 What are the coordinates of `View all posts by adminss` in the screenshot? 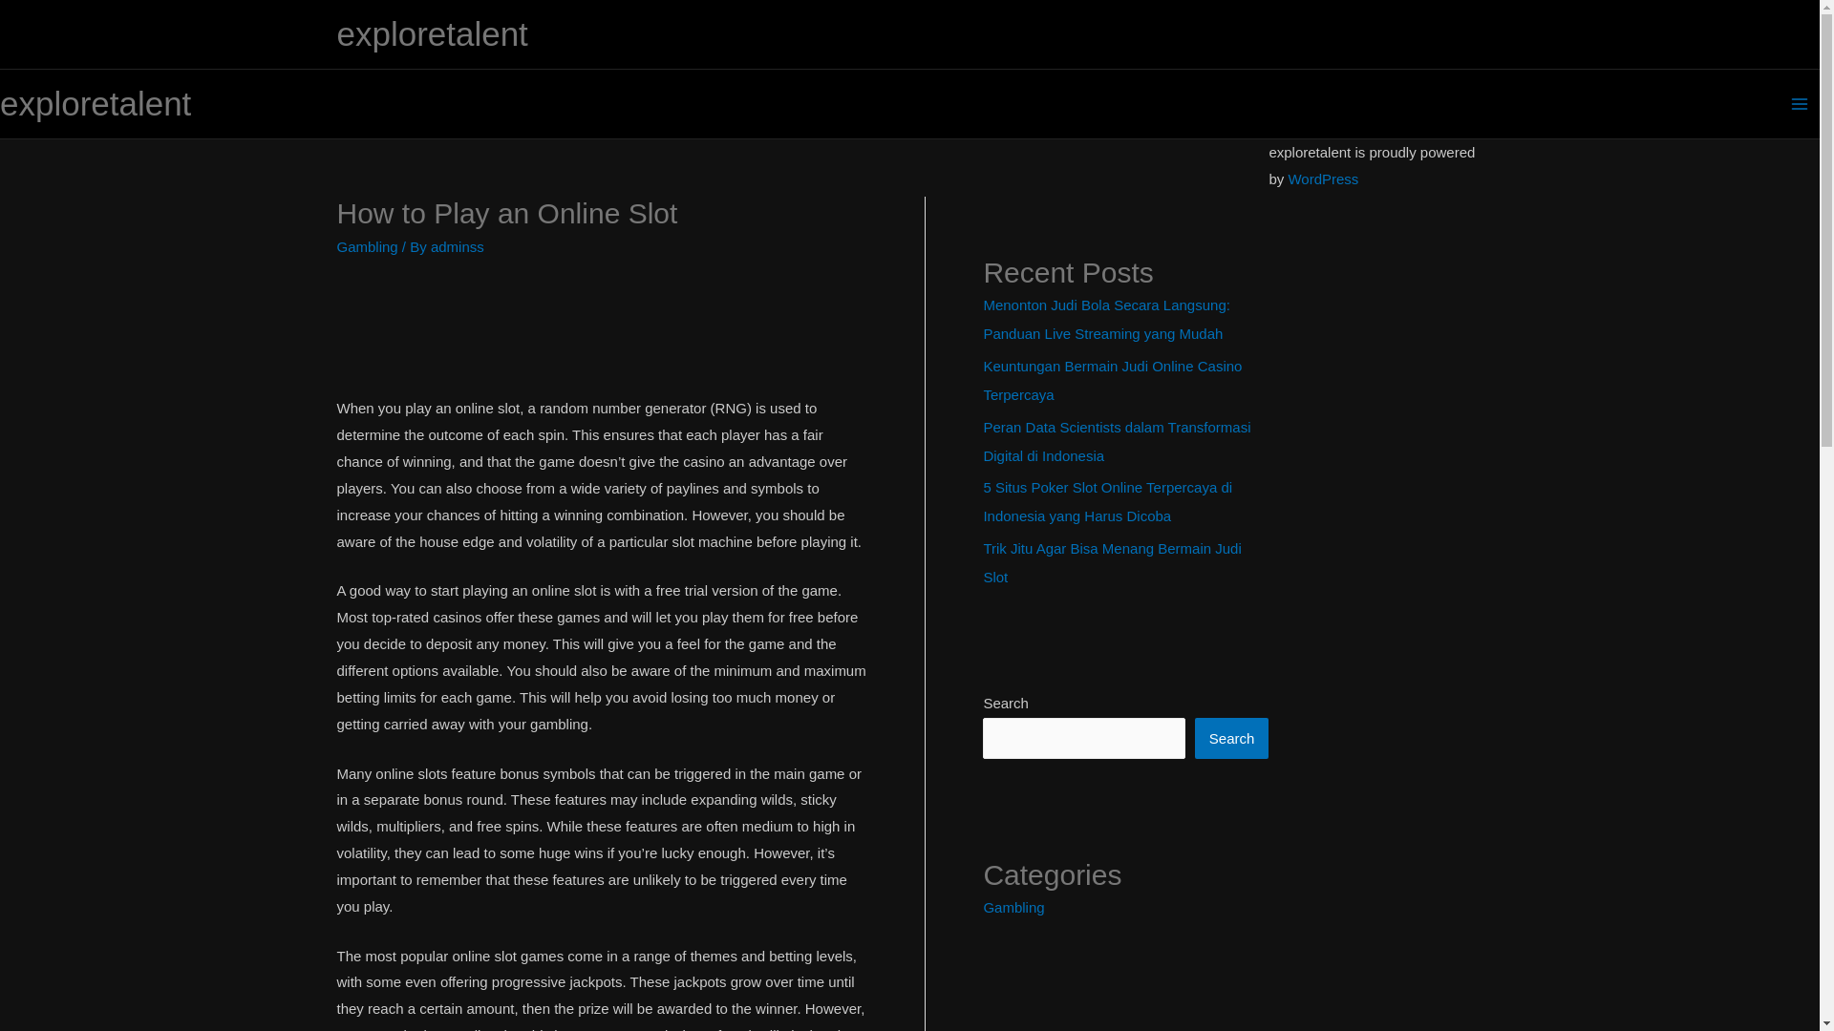 It's located at (457, 246).